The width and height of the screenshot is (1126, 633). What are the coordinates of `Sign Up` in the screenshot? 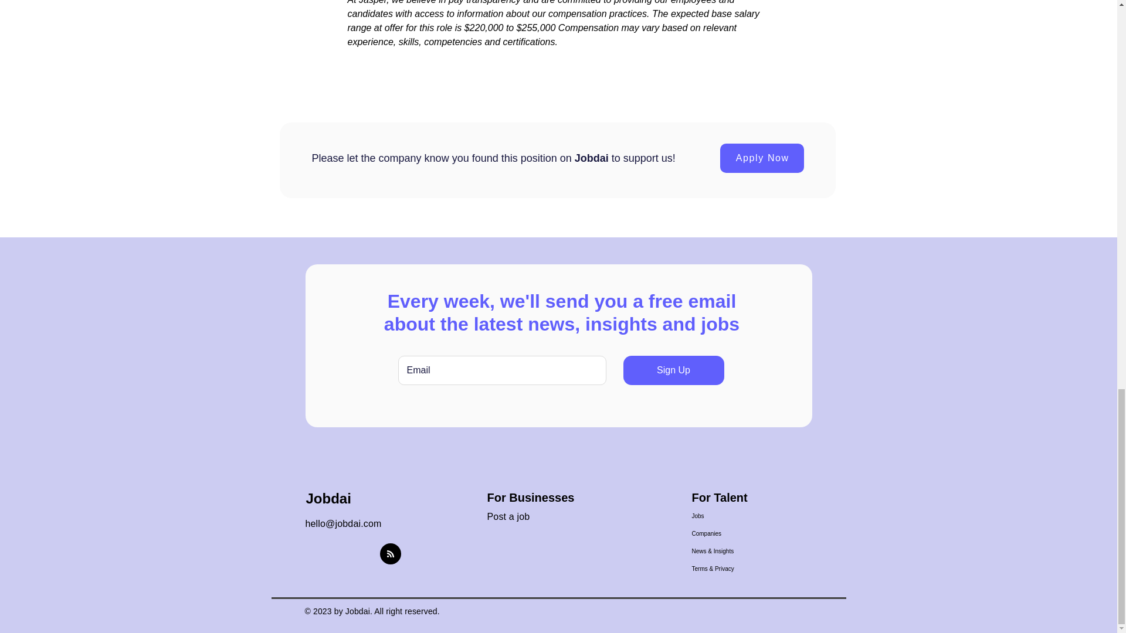 It's located at (673, 370).